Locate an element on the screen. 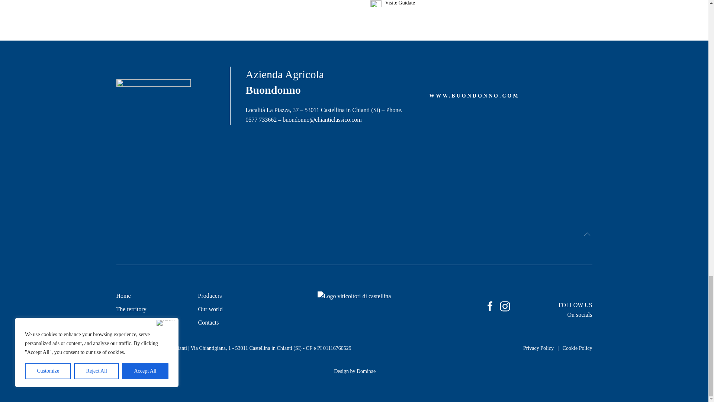 The width and height of the screenshot is (714, 402). Producers is located at coordinates (209, 296).